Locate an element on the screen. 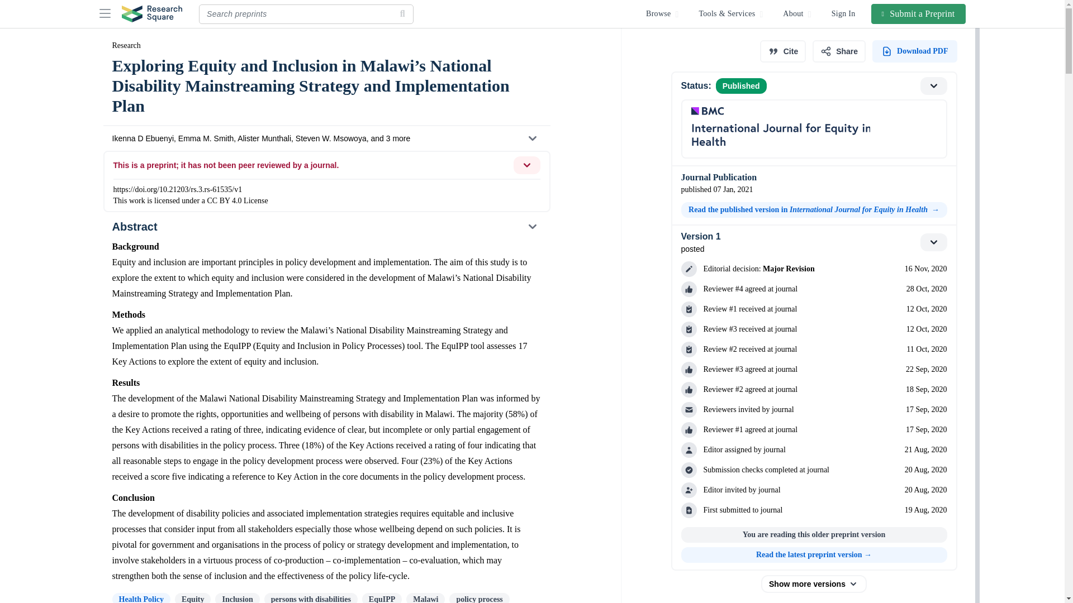 The height and width of the screenshot is (603, 1073). Sign In is located at coordinates (844, 13).